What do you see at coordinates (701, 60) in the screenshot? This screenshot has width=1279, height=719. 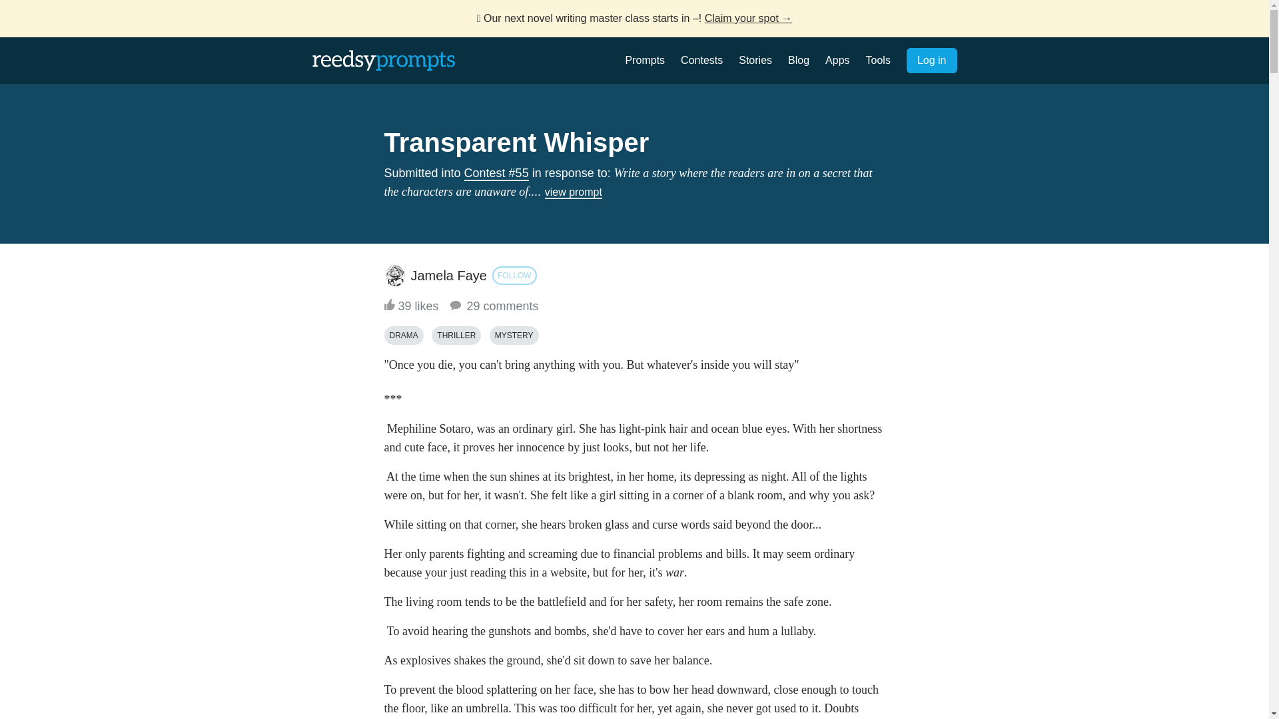 I see `Contests` at bounding box center [701, 60].